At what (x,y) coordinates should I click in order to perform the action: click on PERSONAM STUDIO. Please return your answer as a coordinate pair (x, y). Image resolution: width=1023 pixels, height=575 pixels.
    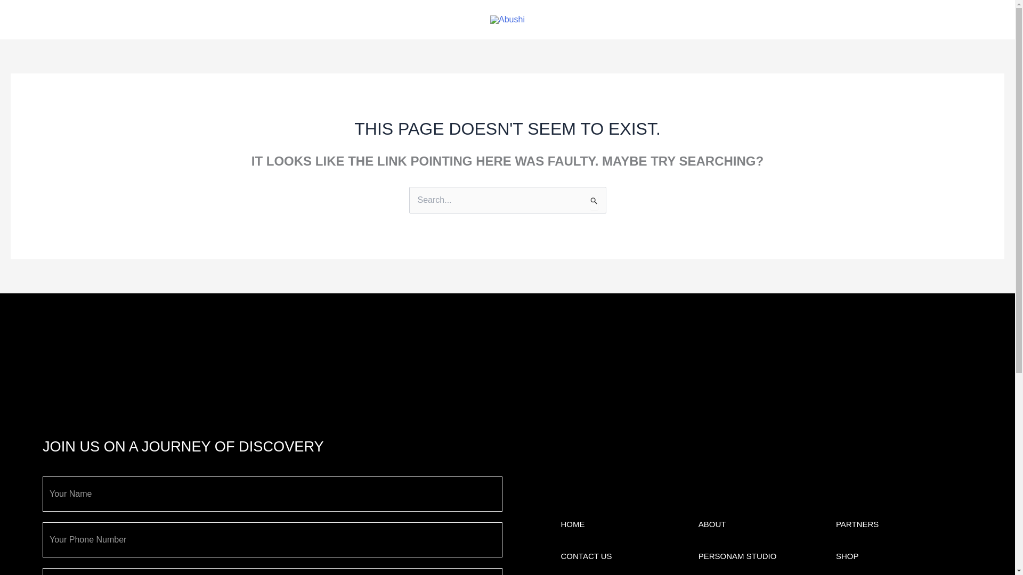
    Looking at the image, I should click on (737, 556).